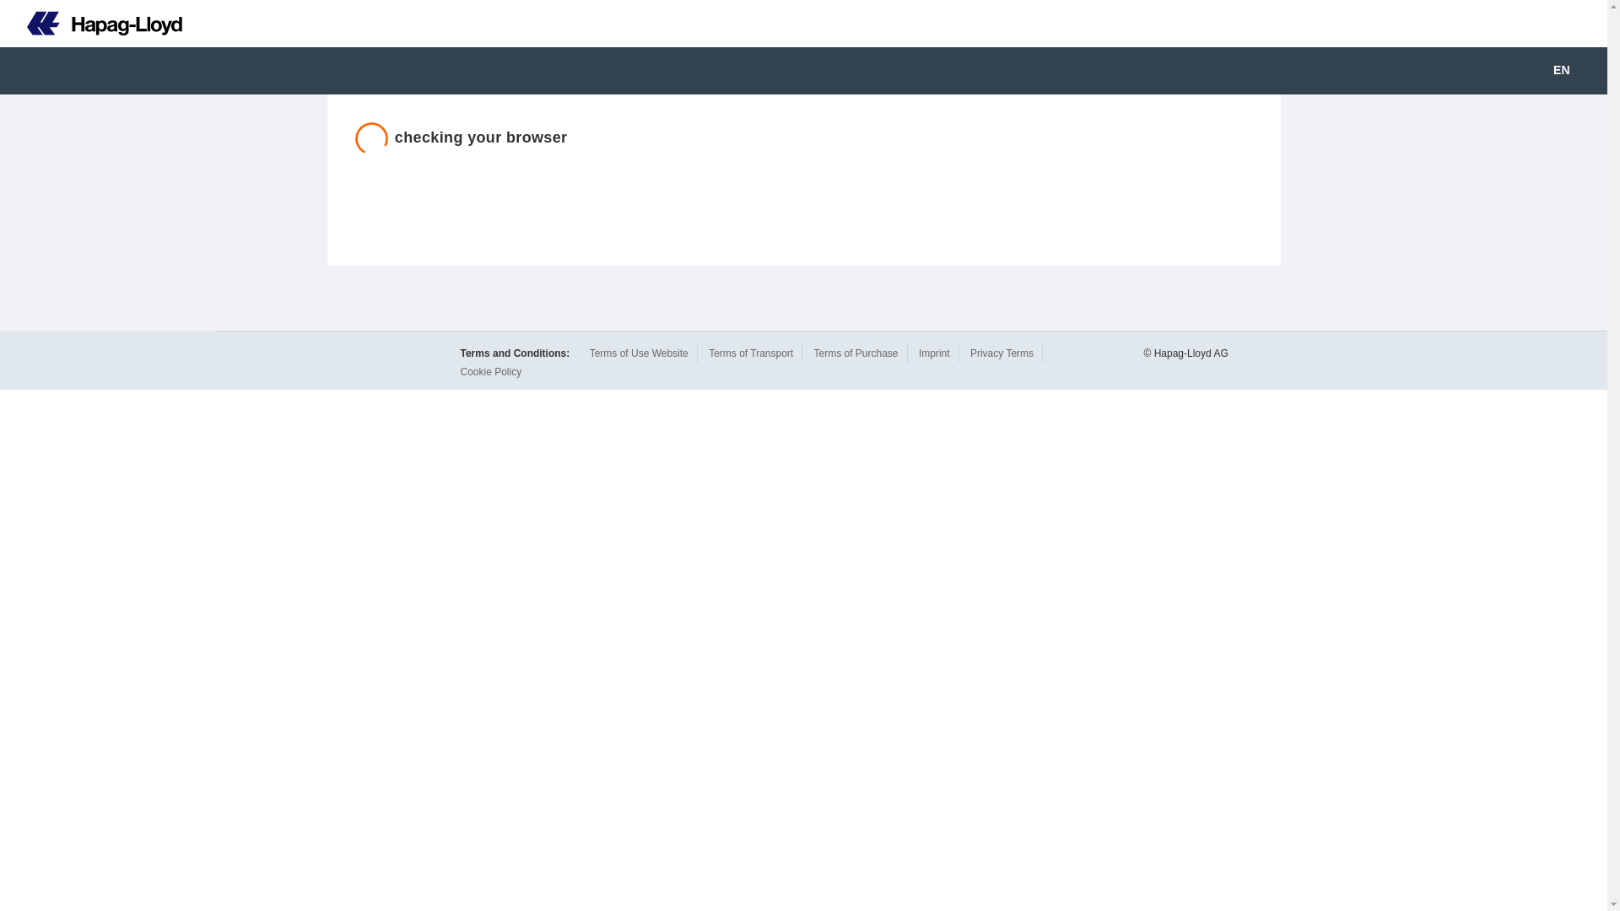 The width and height of the screenshot is (1620, 911). Describe the element at coordinates (933, 353) in the screenshot. I see `Imprint` at that location.